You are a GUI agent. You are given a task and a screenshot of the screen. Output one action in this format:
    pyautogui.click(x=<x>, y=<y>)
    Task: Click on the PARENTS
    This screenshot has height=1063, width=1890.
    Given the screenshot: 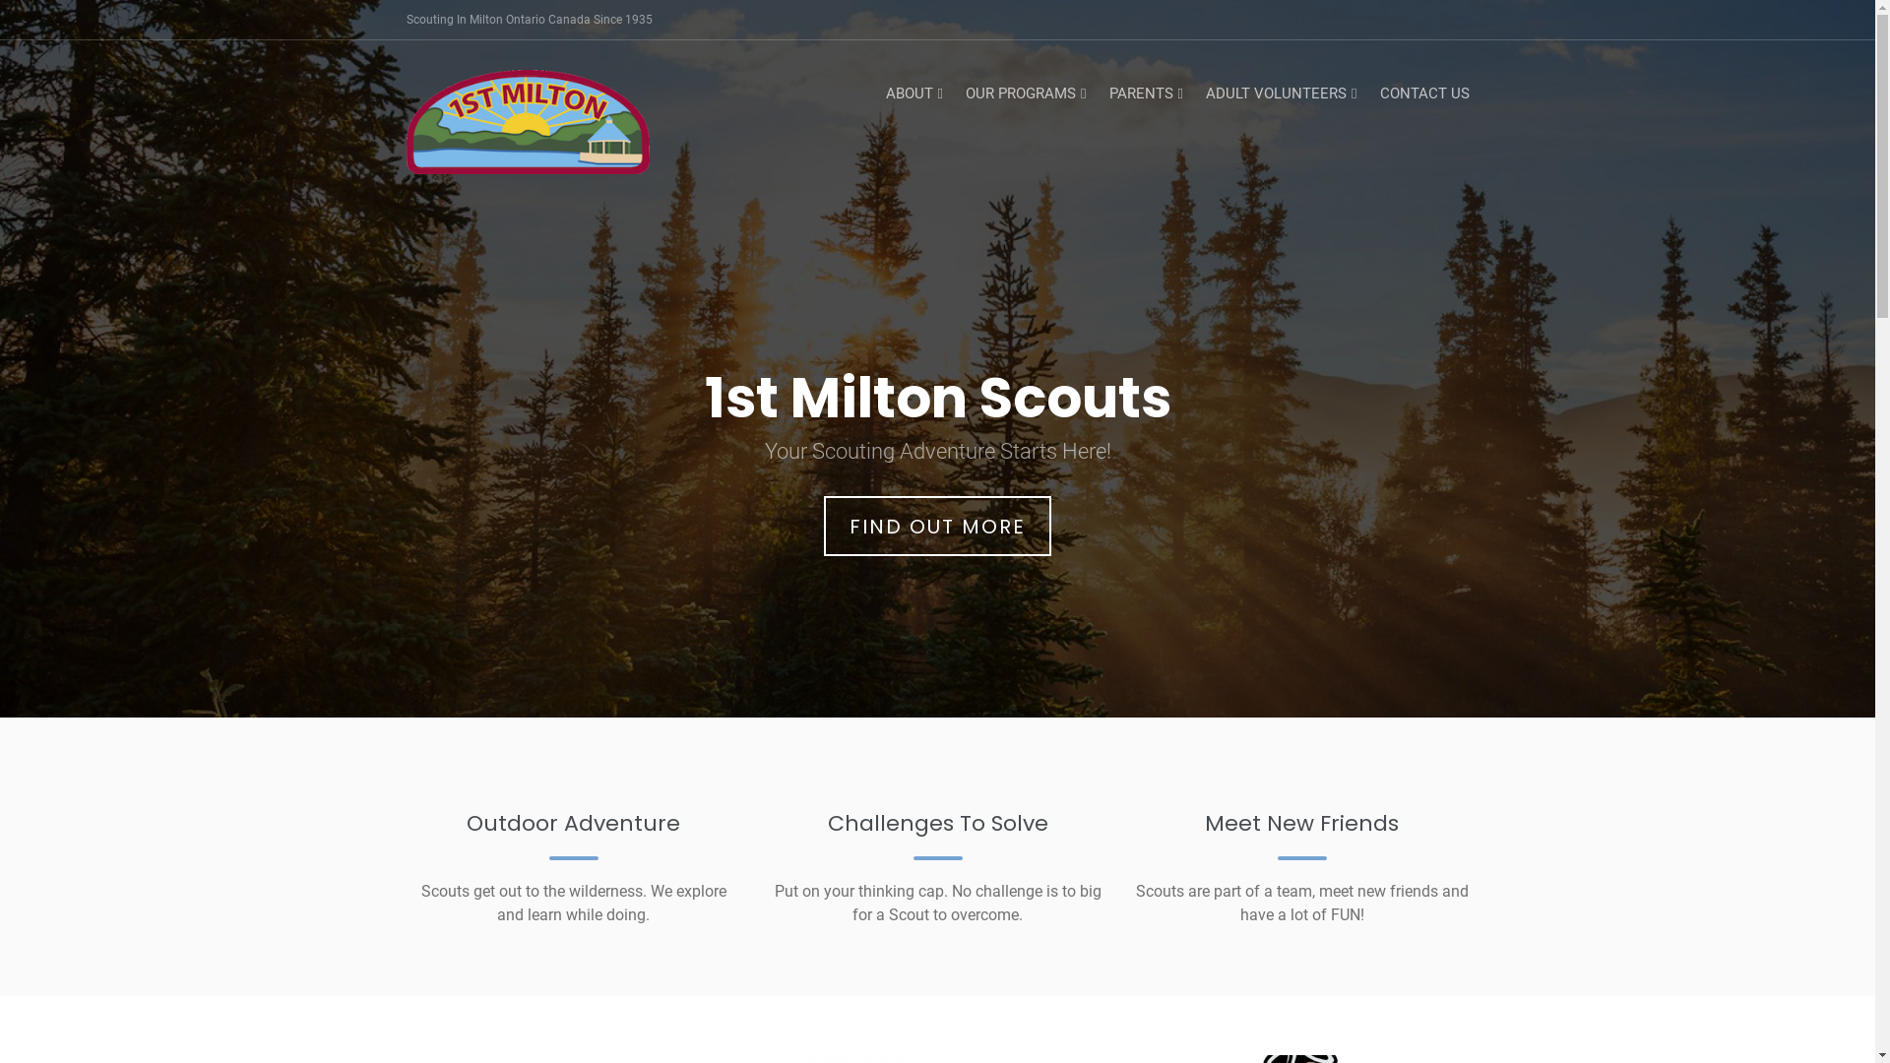 What is the action you would take?
    pyautogui.click(x=1148, y=94)
    